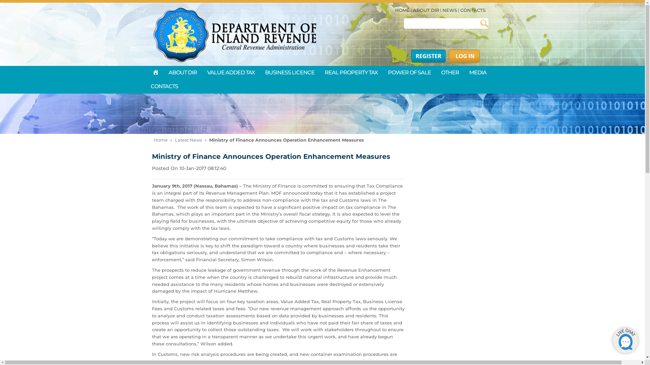 The width and height of the screenshot is (650, 365). Describe the element at coordinates (450, 10) in the screenshot. I see `NEWS` at that location.